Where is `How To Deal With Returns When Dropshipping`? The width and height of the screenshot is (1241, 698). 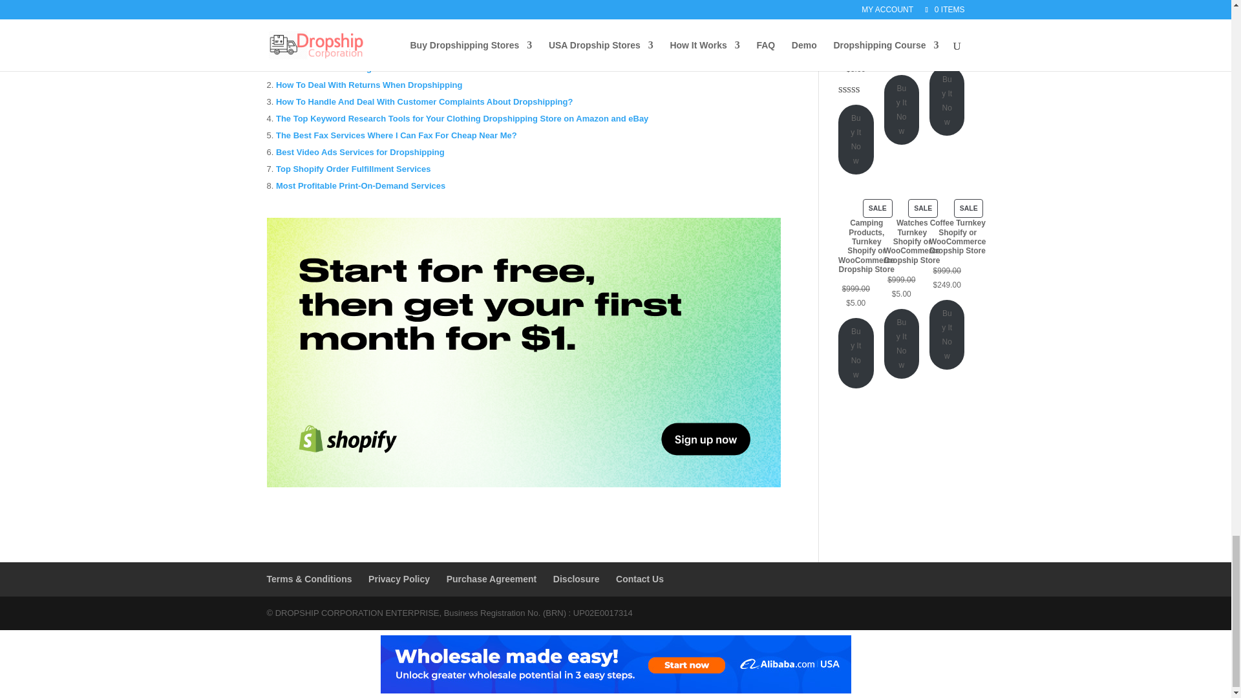
How To Deal With Returns When Dropshipping is located at coordinates (369, 85).